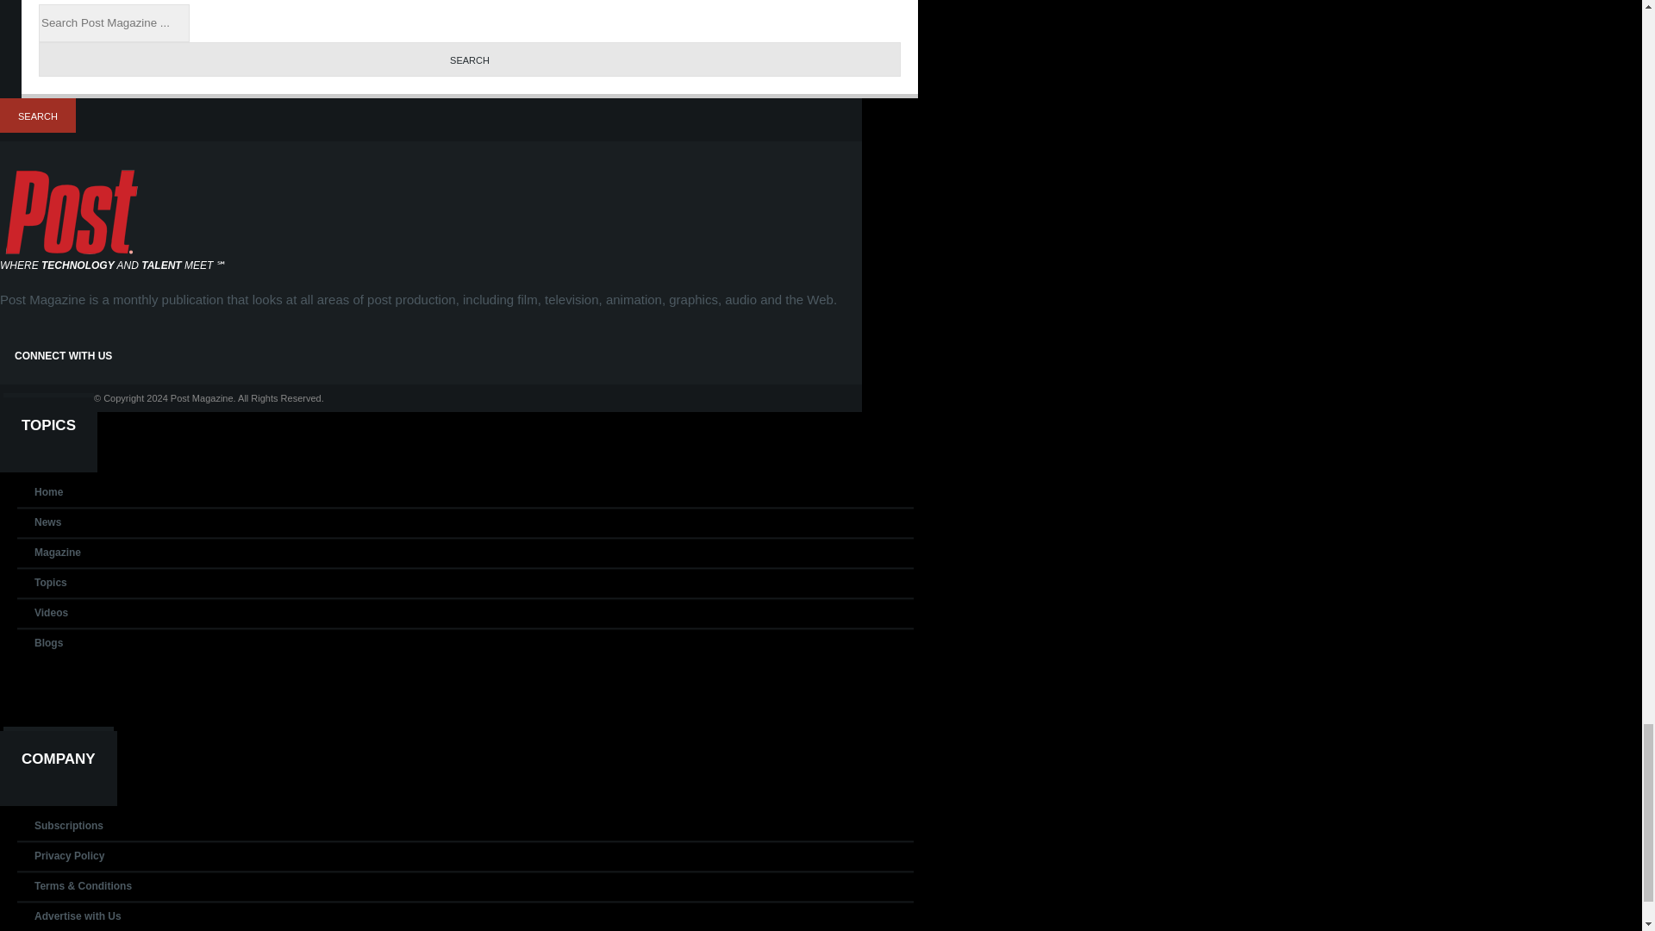 This screenshot has height=931, width=1655. I want to click on Search, so click(469, 59).